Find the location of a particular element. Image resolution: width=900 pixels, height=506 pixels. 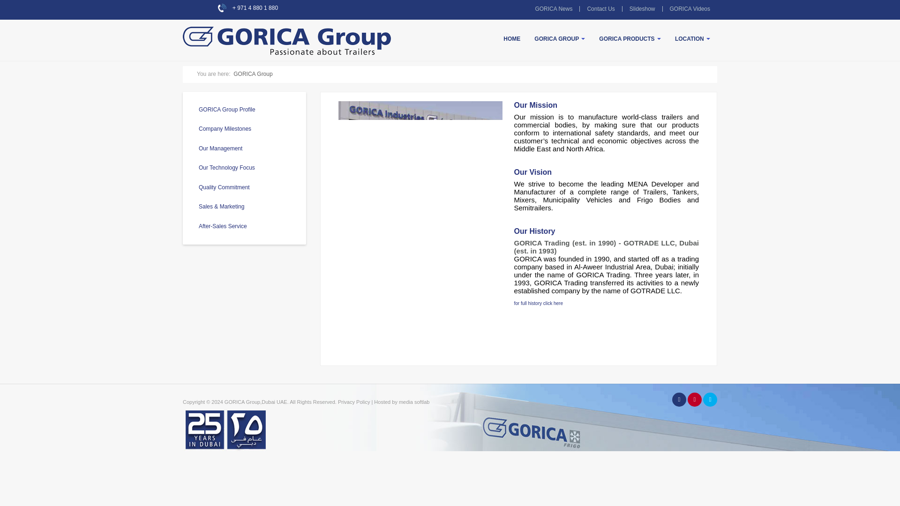

GORICA Videos is located at coordinates (690, 8).